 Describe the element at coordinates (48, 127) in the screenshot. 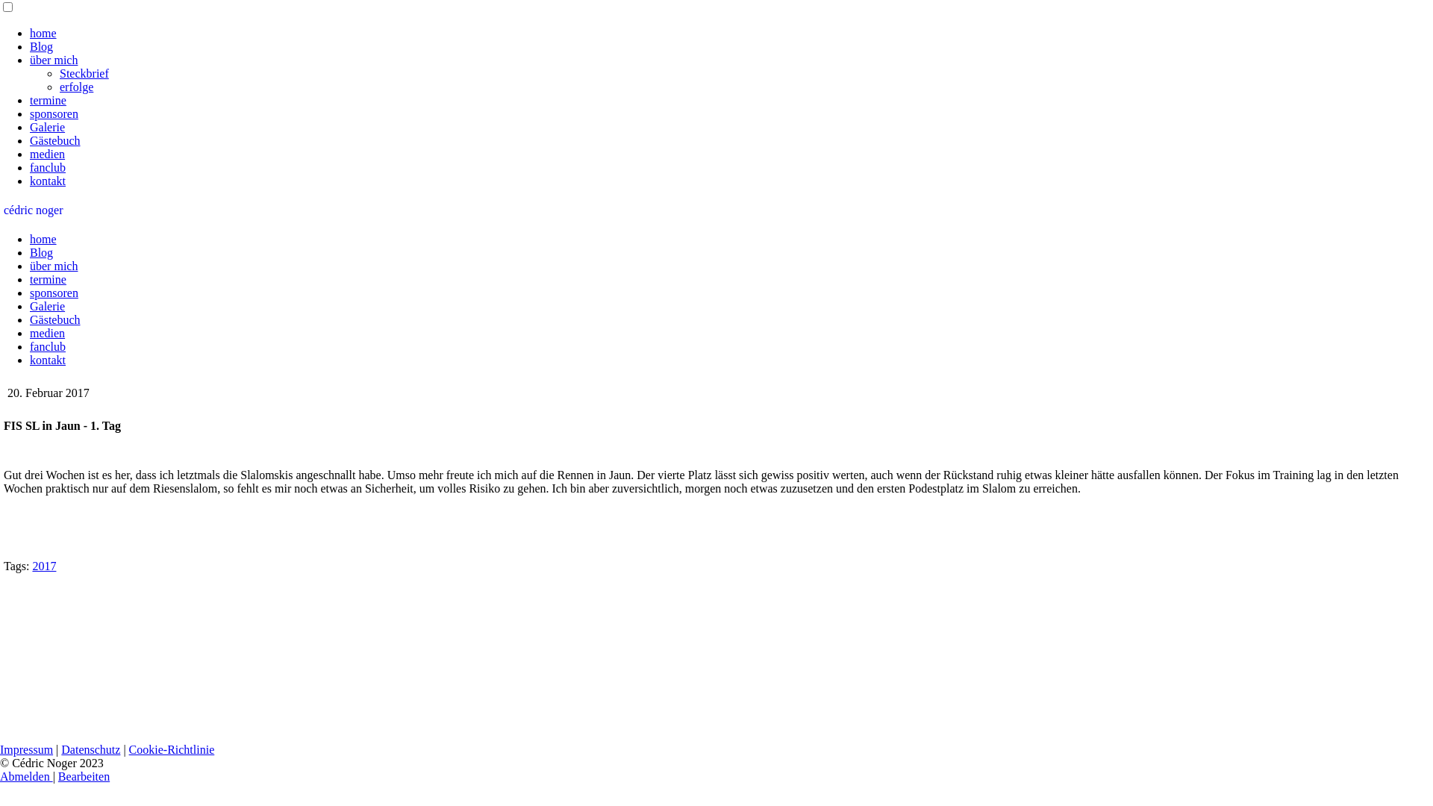

I see `Galerie` at that location.